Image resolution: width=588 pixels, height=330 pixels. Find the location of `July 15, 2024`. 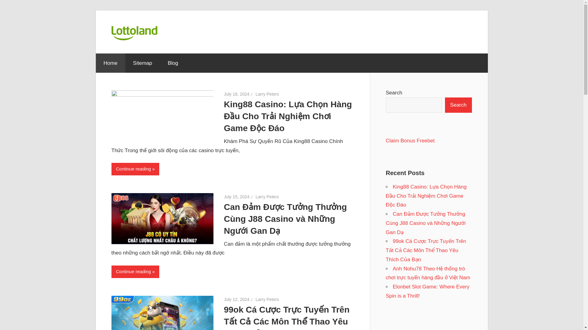

July 15, 2024 is located at coordinates (236, 197).